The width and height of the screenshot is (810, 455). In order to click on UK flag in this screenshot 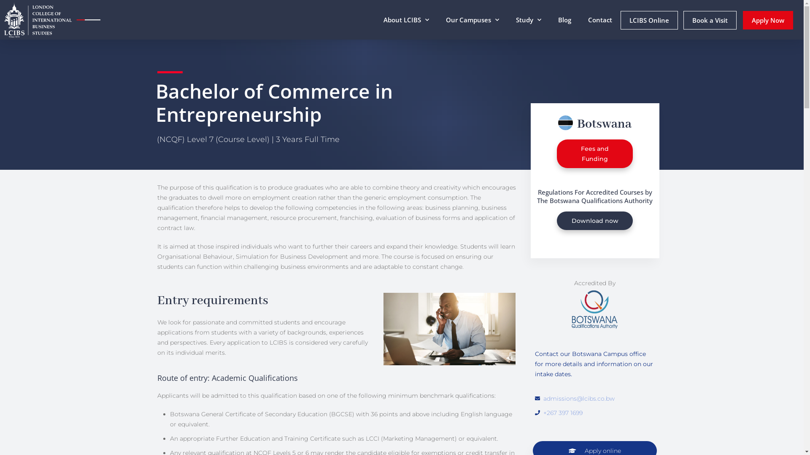, I will do `click(565, 123)`.